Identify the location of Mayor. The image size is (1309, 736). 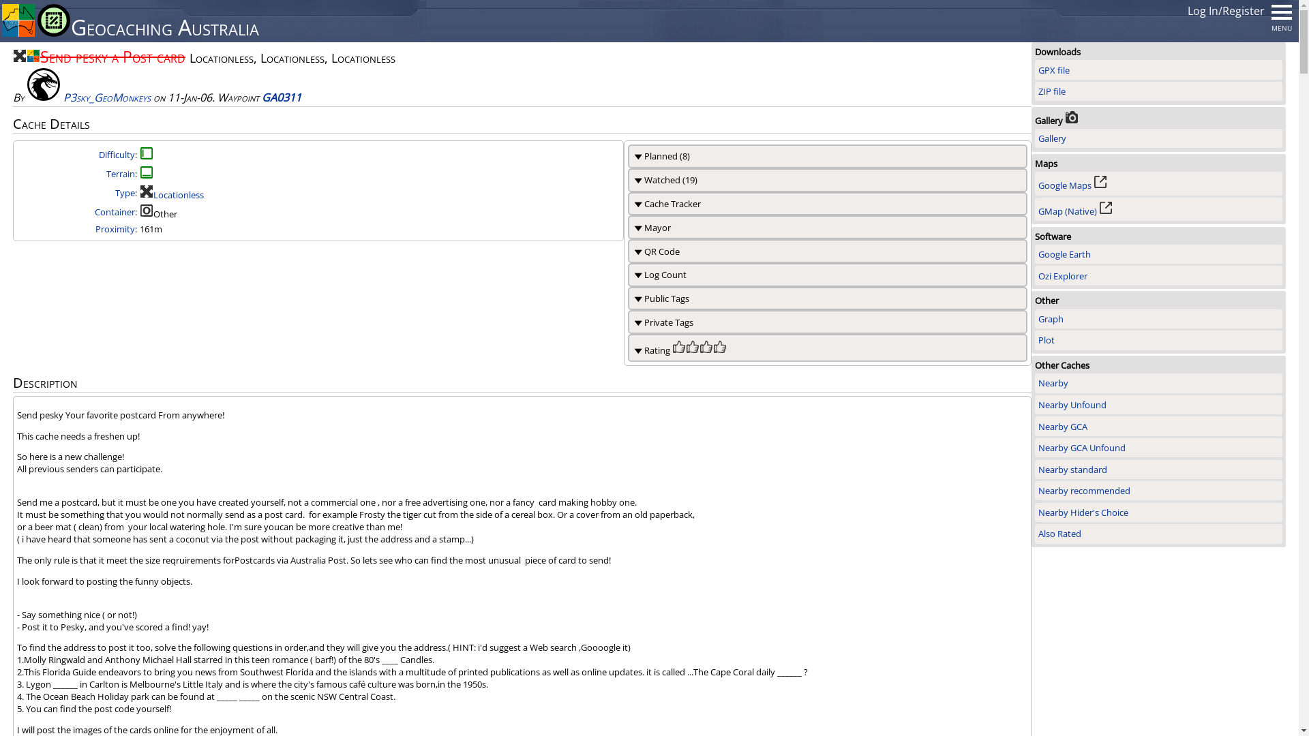
(828, 228).